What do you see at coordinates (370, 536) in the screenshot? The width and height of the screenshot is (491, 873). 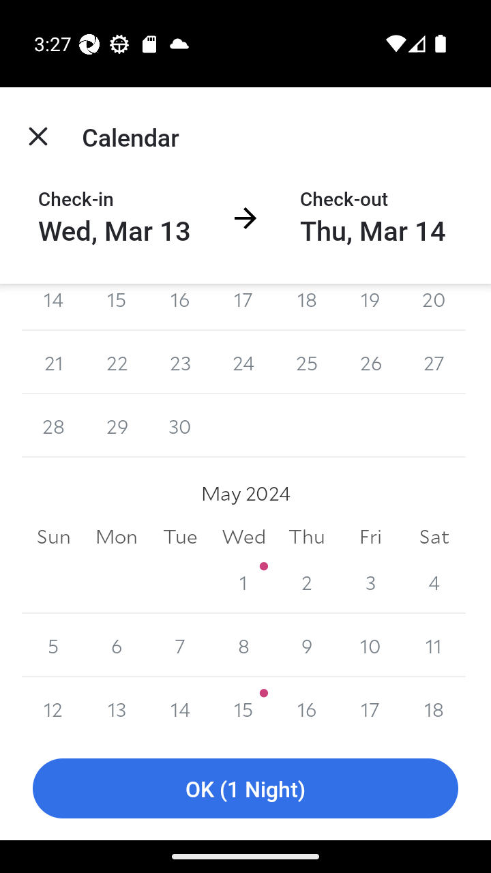 I see `Fri` at bounding box center [370, 536].